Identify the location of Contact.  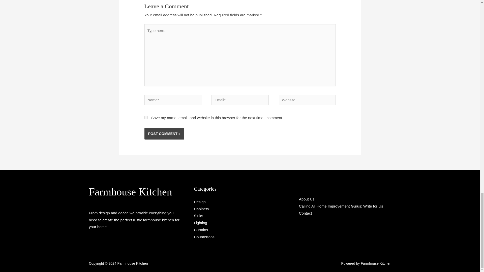
(306, 213).